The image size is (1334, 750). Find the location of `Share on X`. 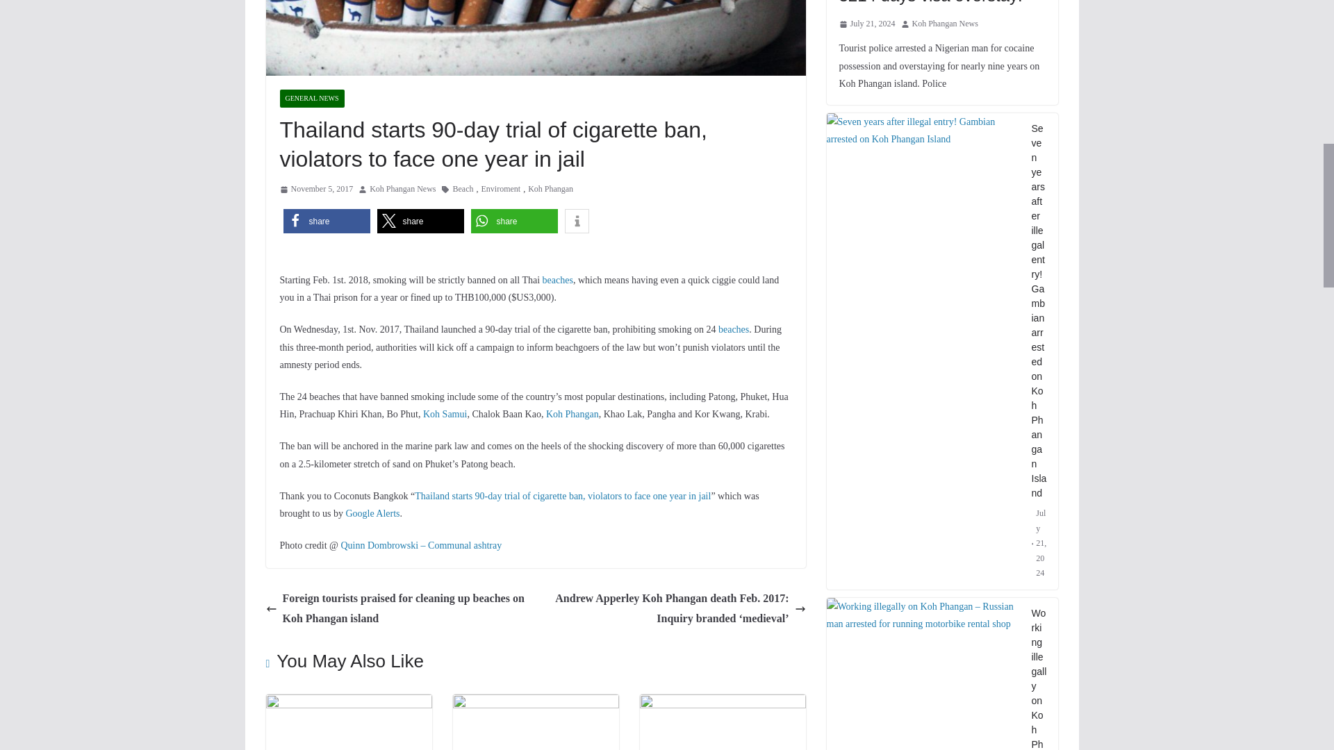

Share on X is located at coordinates (420, 221).